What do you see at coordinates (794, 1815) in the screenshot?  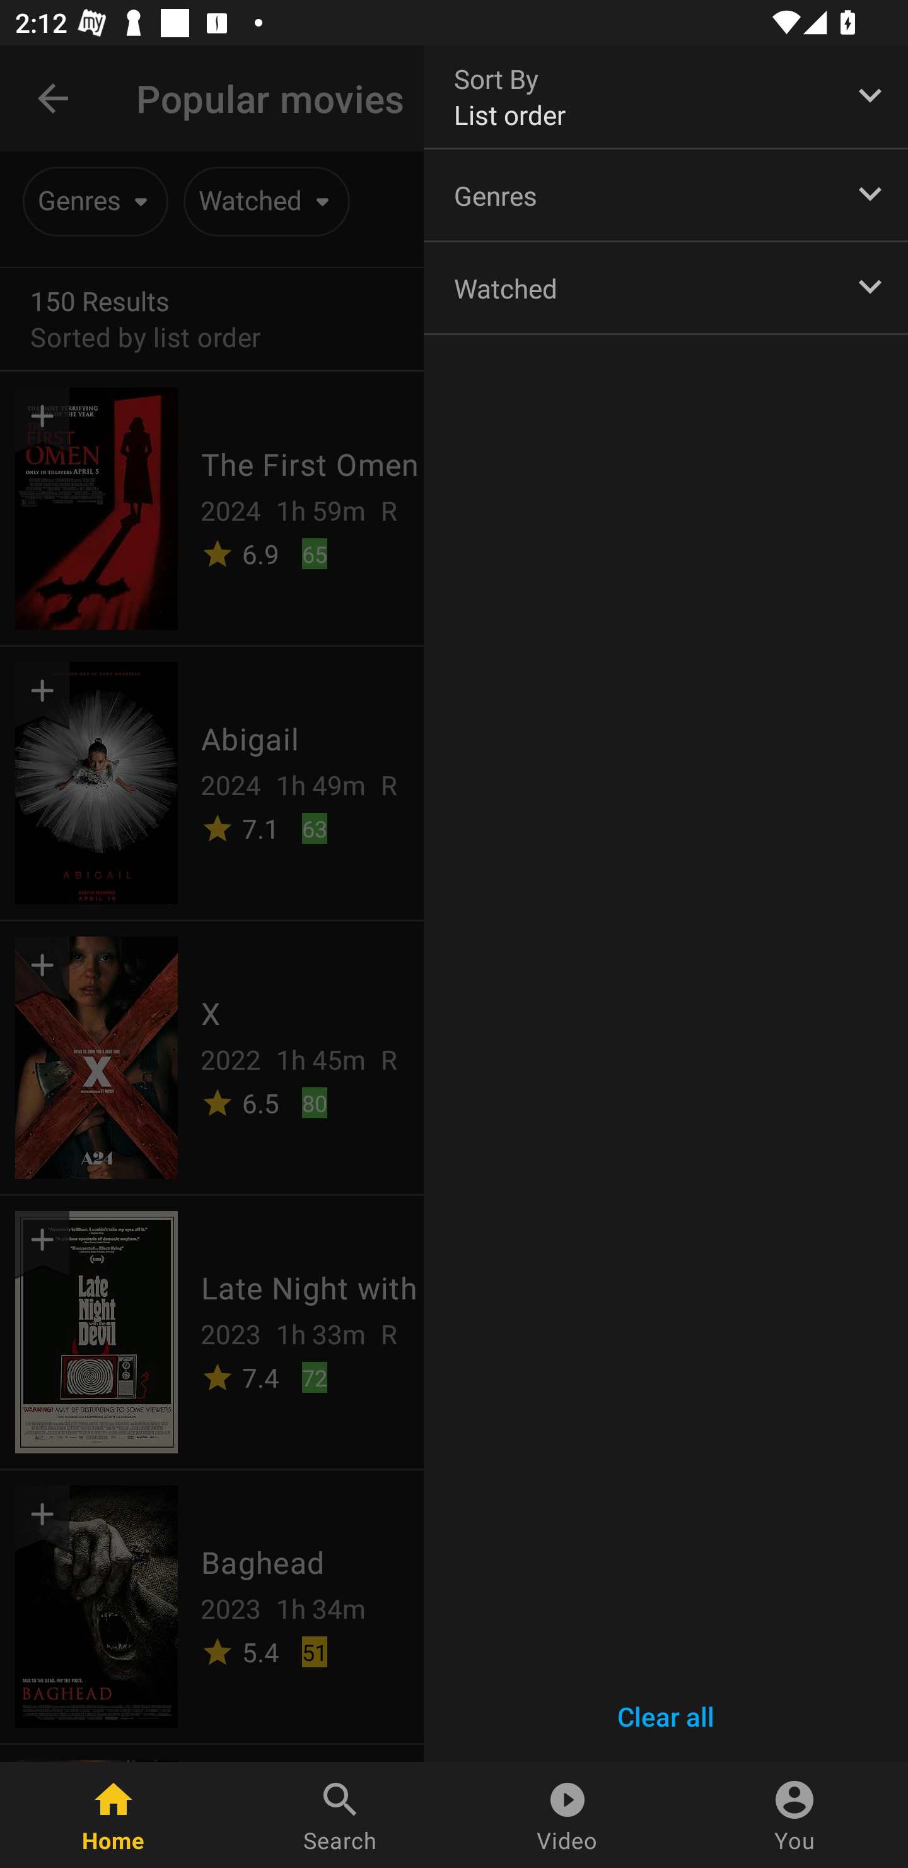 I see `You` at bounding box center [794, 1815].